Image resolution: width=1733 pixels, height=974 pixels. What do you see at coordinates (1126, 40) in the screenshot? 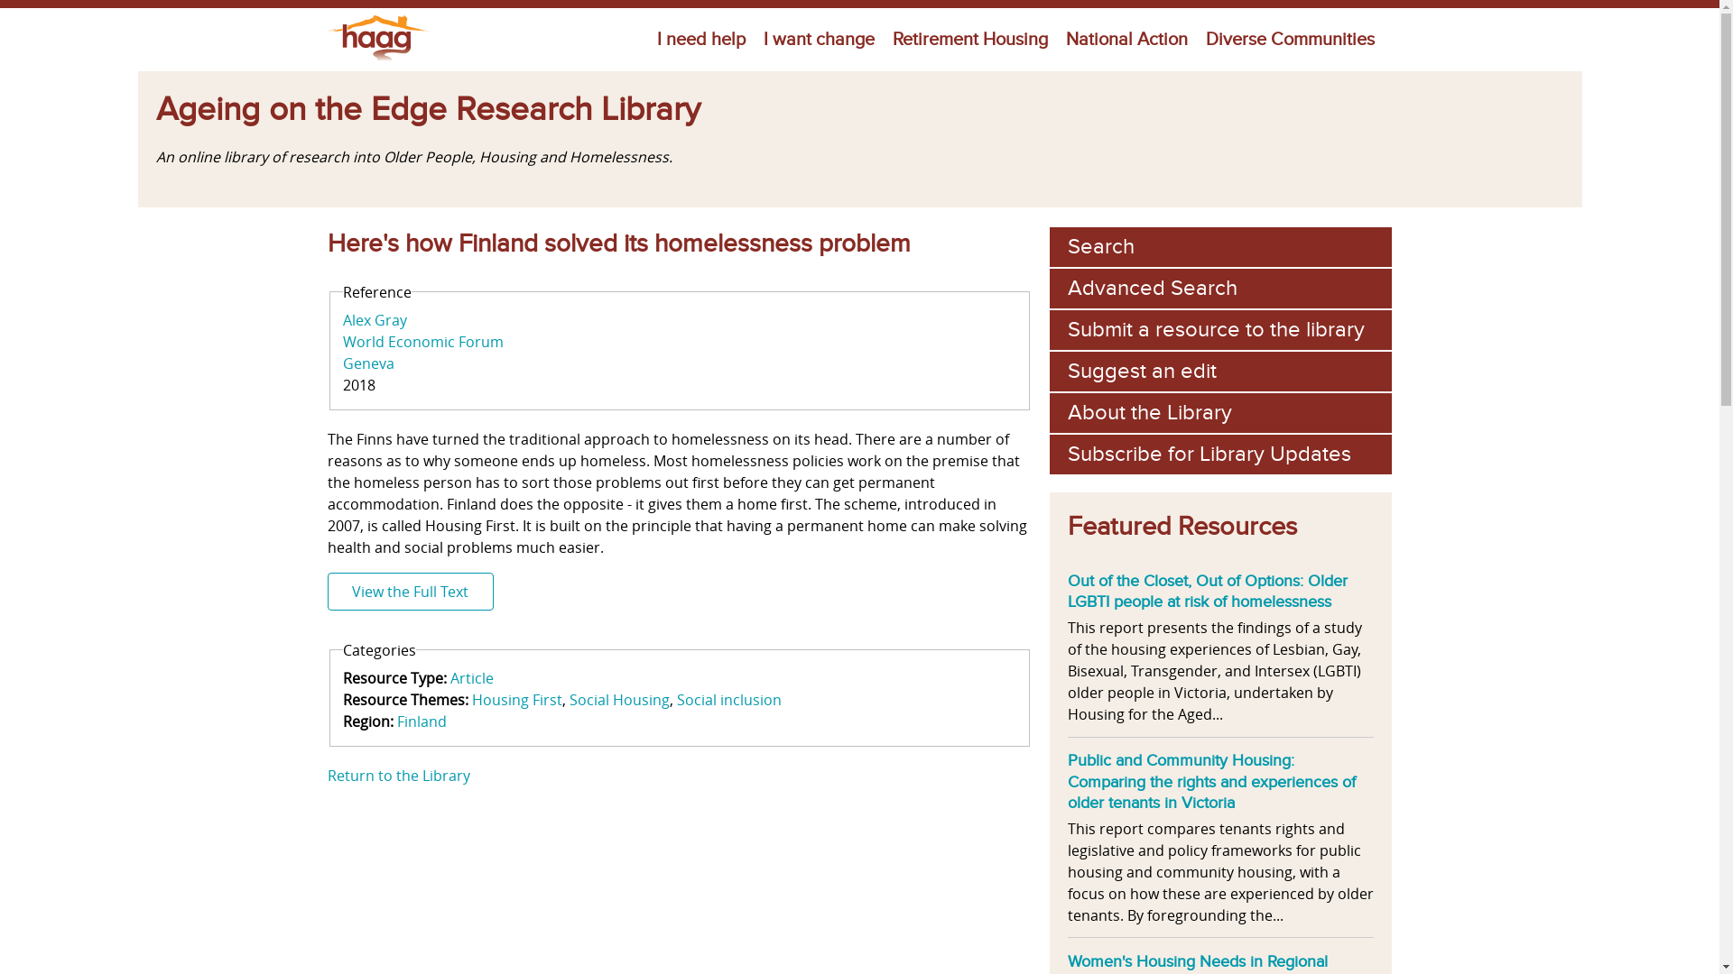
I see `National Action` at bounding box center [1126, 40].